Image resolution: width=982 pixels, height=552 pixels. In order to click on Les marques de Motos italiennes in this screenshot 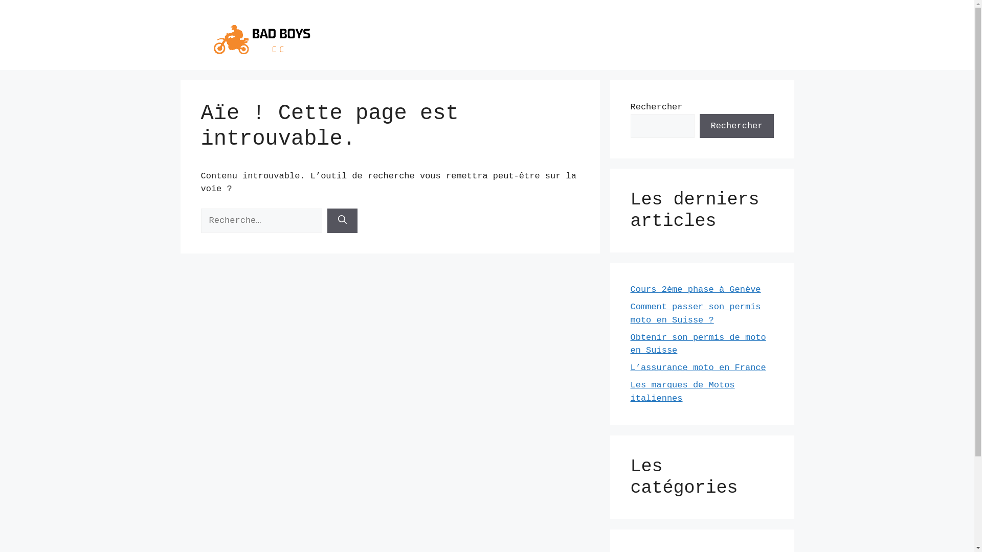, I will do `click(682, 392)`.